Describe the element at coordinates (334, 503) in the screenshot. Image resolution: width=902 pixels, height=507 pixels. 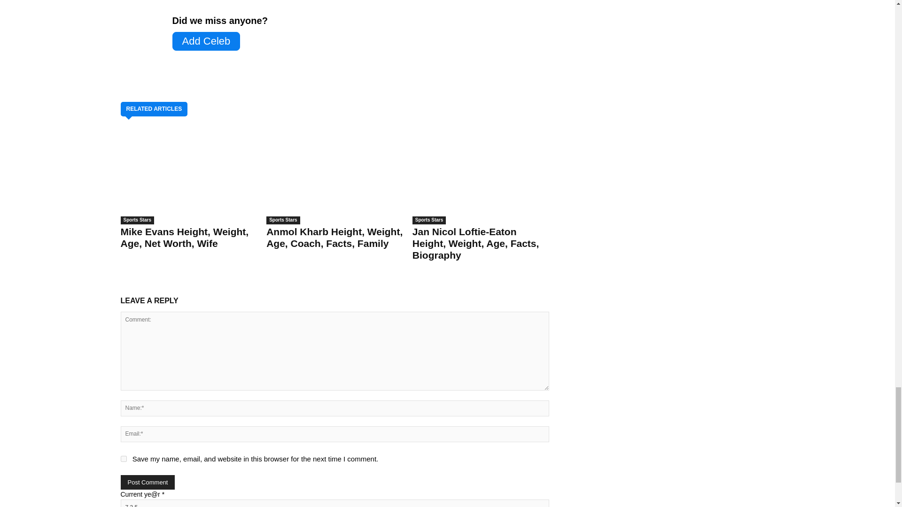
I see `7.3.5` at that location.